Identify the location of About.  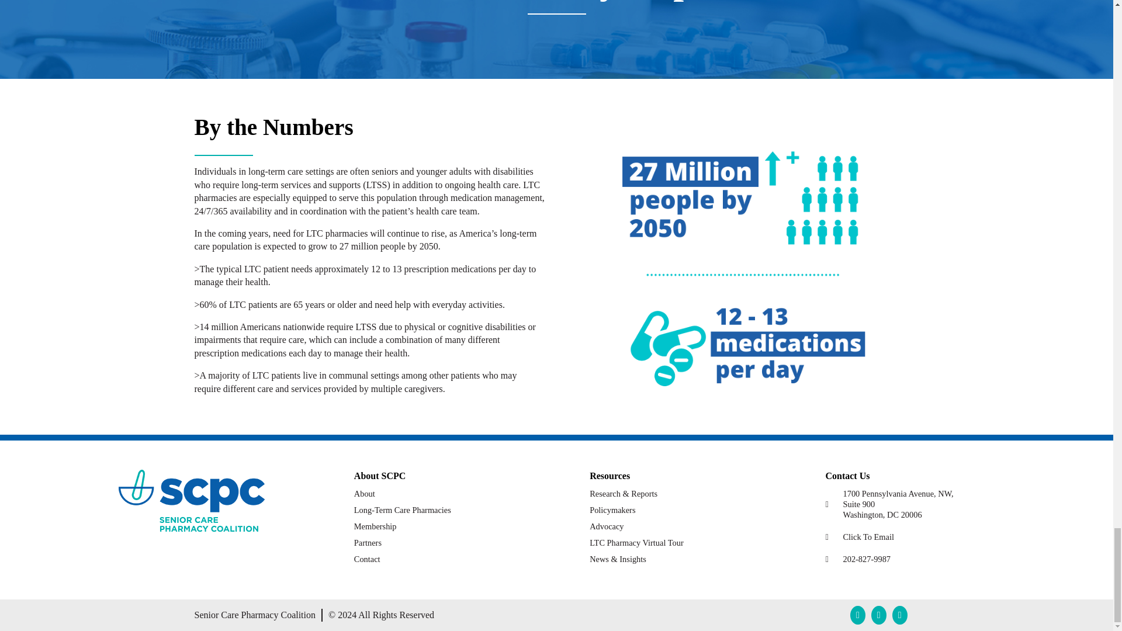
(365, 494).